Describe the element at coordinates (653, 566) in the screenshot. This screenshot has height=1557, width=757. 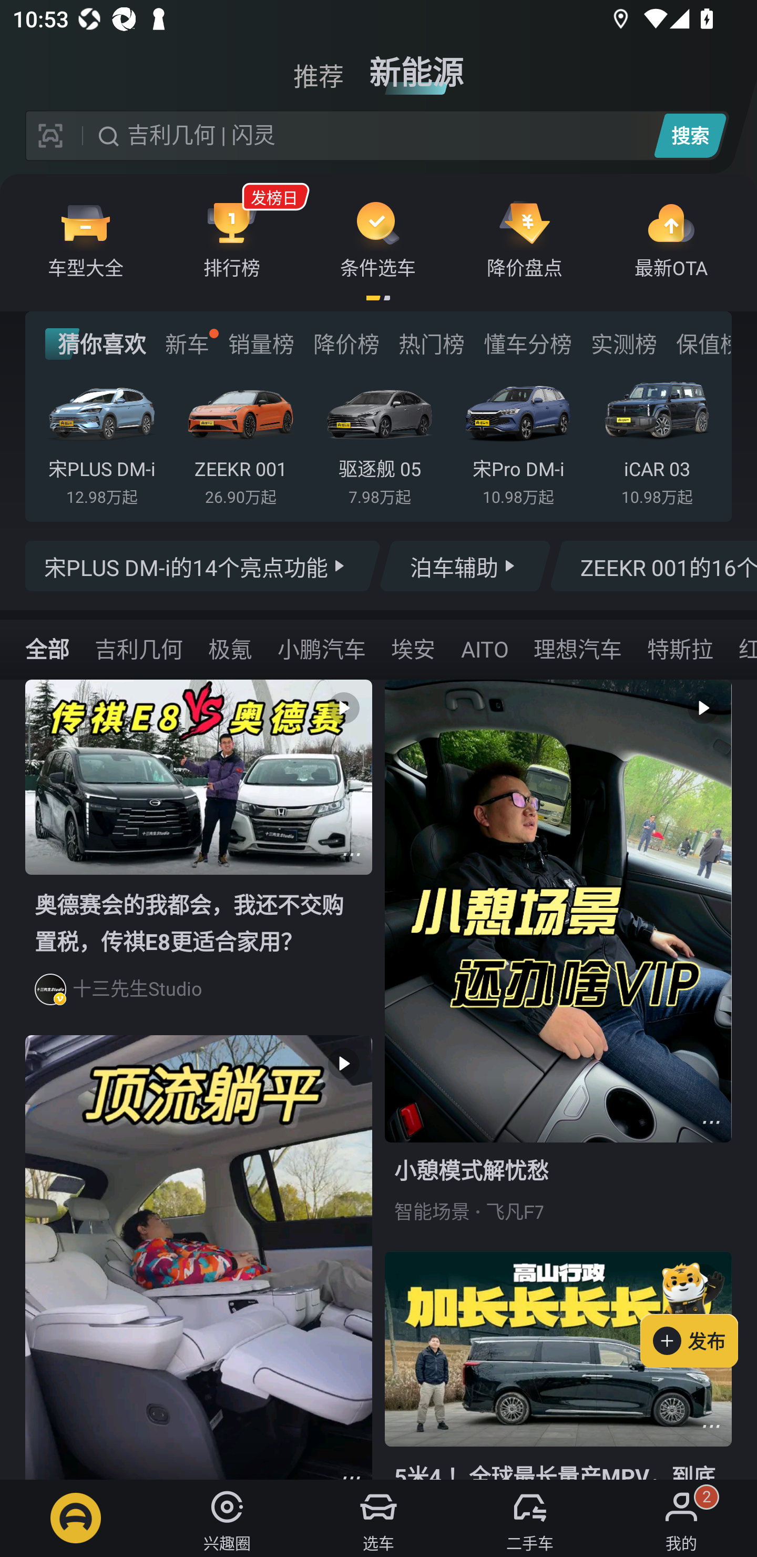
I see `ZEEKR 001的16个亮点功能` at that location.